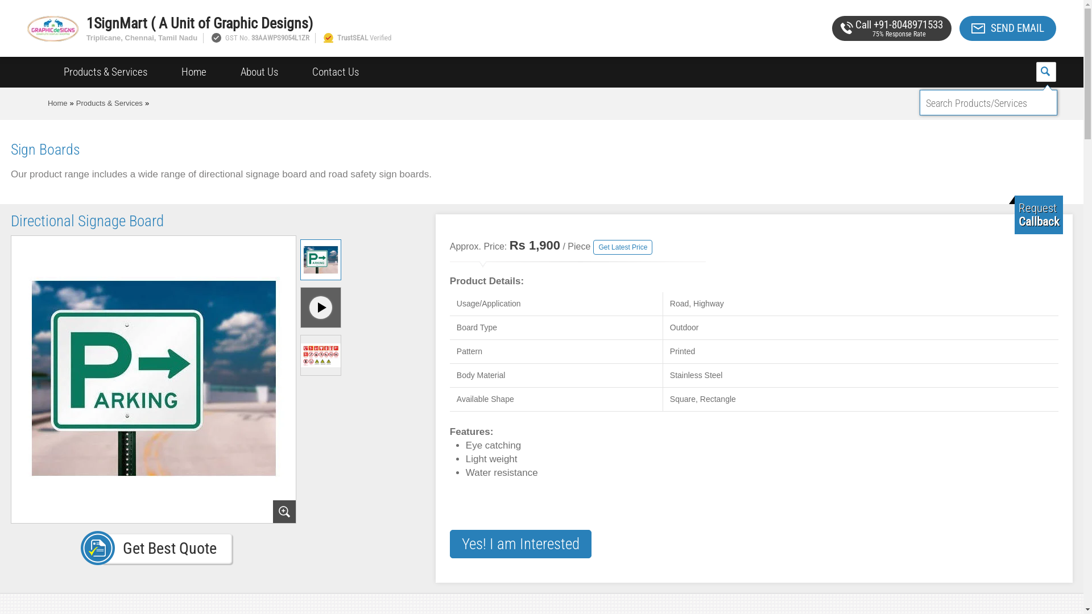 This screenshot has width=1092, height=614. What do you see at coordinates (521, 544) in the screenshot?
I see `Yes! I am Interested` at bounding box center [521, 544].